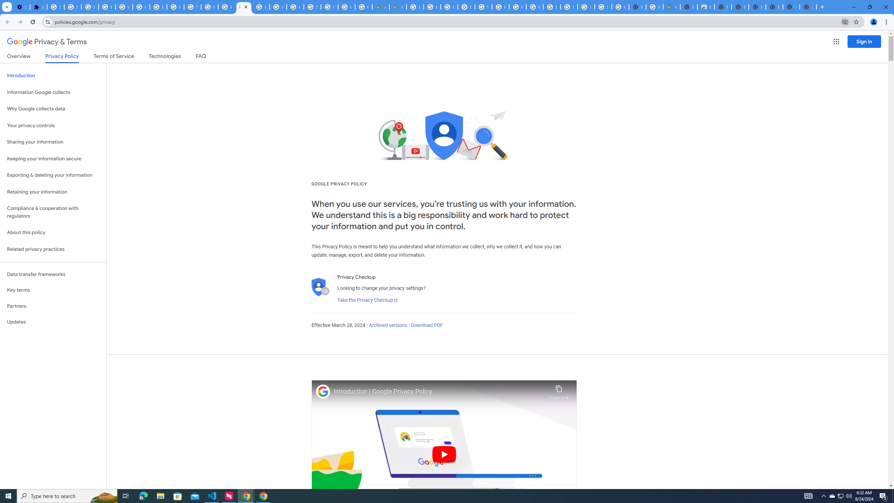 The width and height of the screenshot is (894, 503). Describe the element at coordinates (47, 42) in the screenshot. I see `Privacy & Terms` at that location.